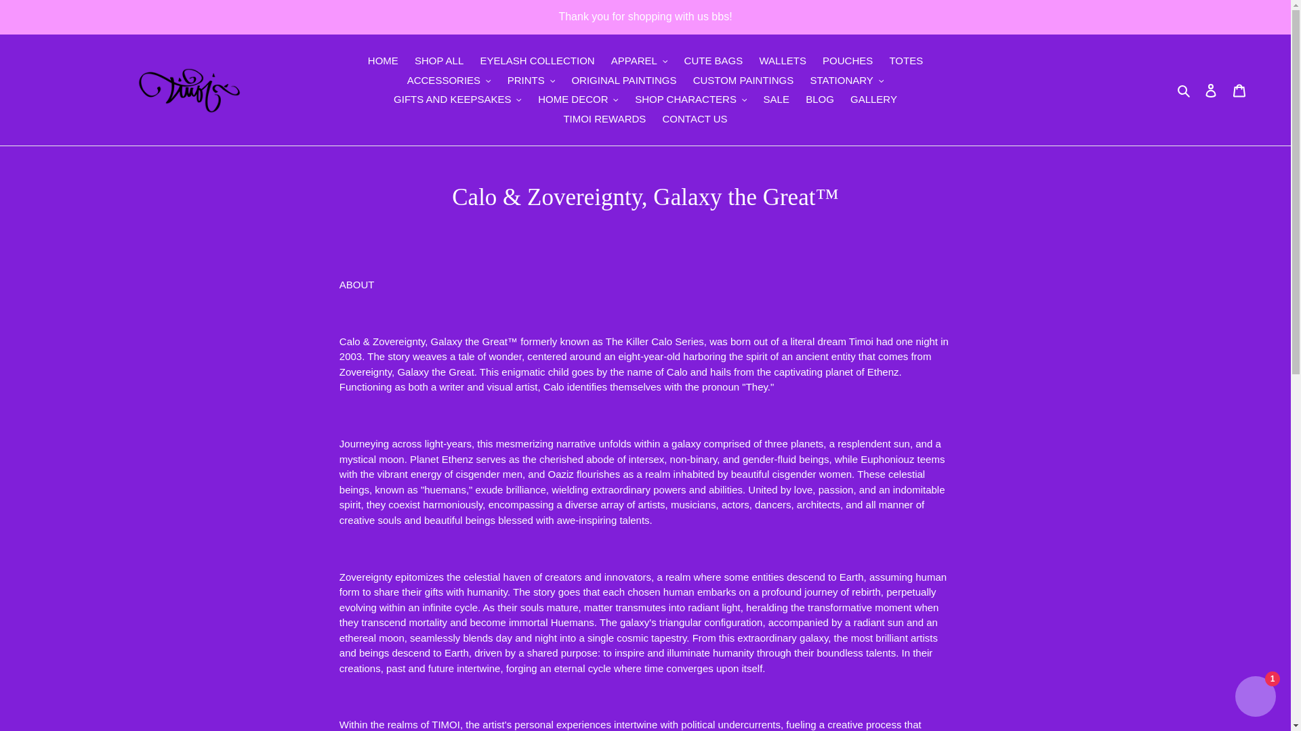  Describe the element at coordinates (439, 61) in the screenshot. I see `SHOP ALL` at that location.